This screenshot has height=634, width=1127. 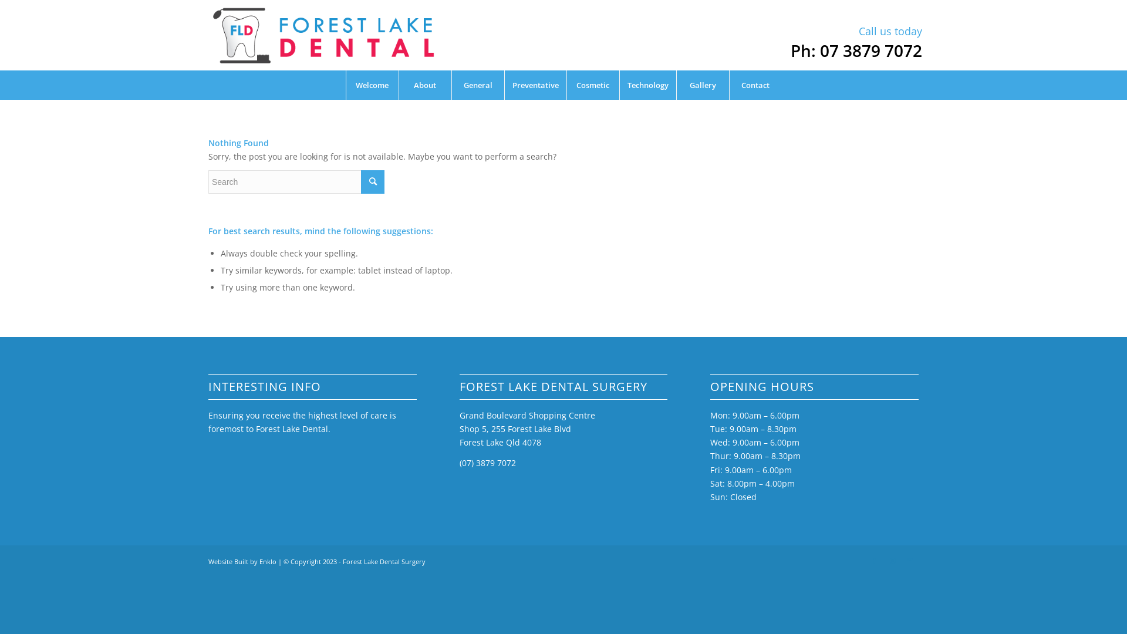 I want to click on FLDENTAL-LOGO, so click(x=323, y=35).